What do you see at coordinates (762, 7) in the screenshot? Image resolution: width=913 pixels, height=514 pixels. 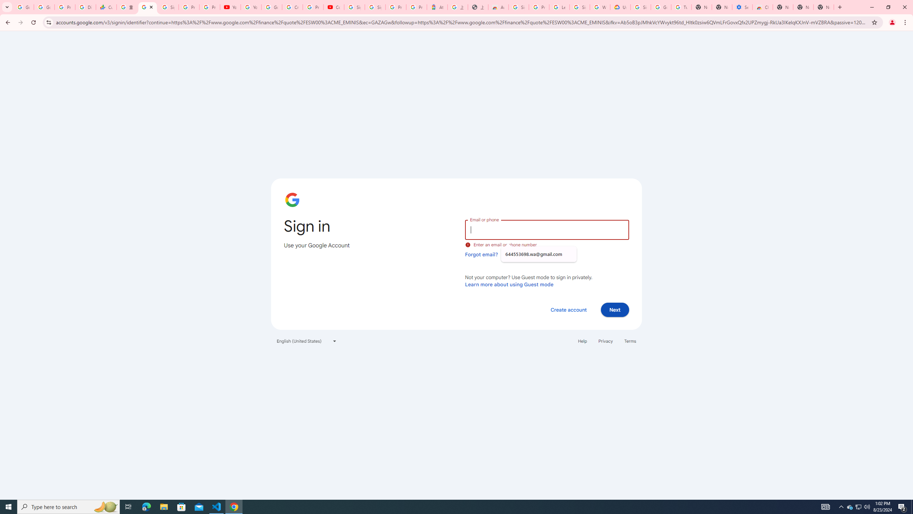 I see `Chrome Web Store - Accessibility extensions` at bounding box center [762, 7].